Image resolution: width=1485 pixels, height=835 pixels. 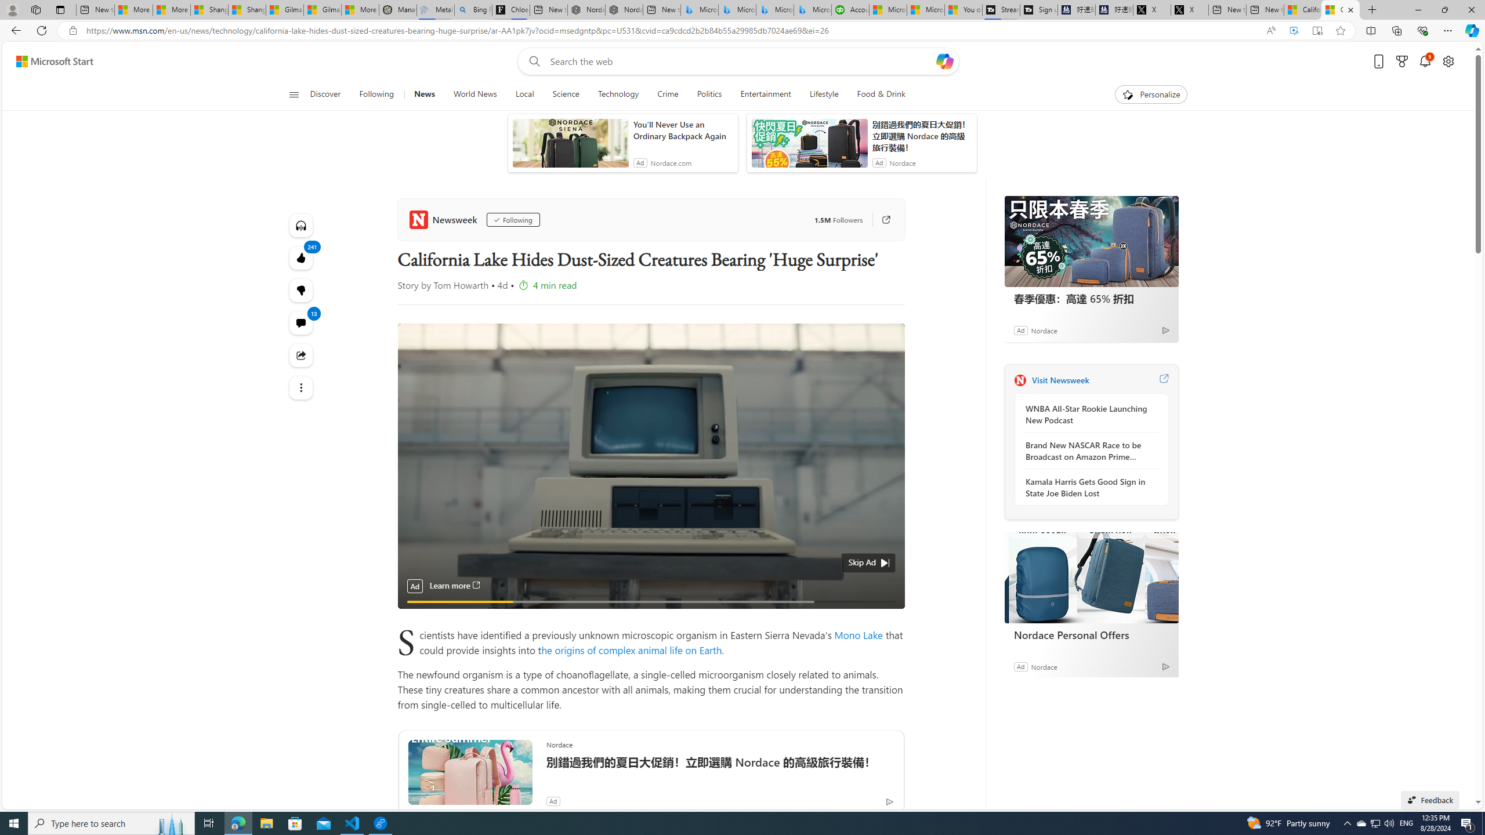 I want to click on Technology, so click(x=618, y=95).